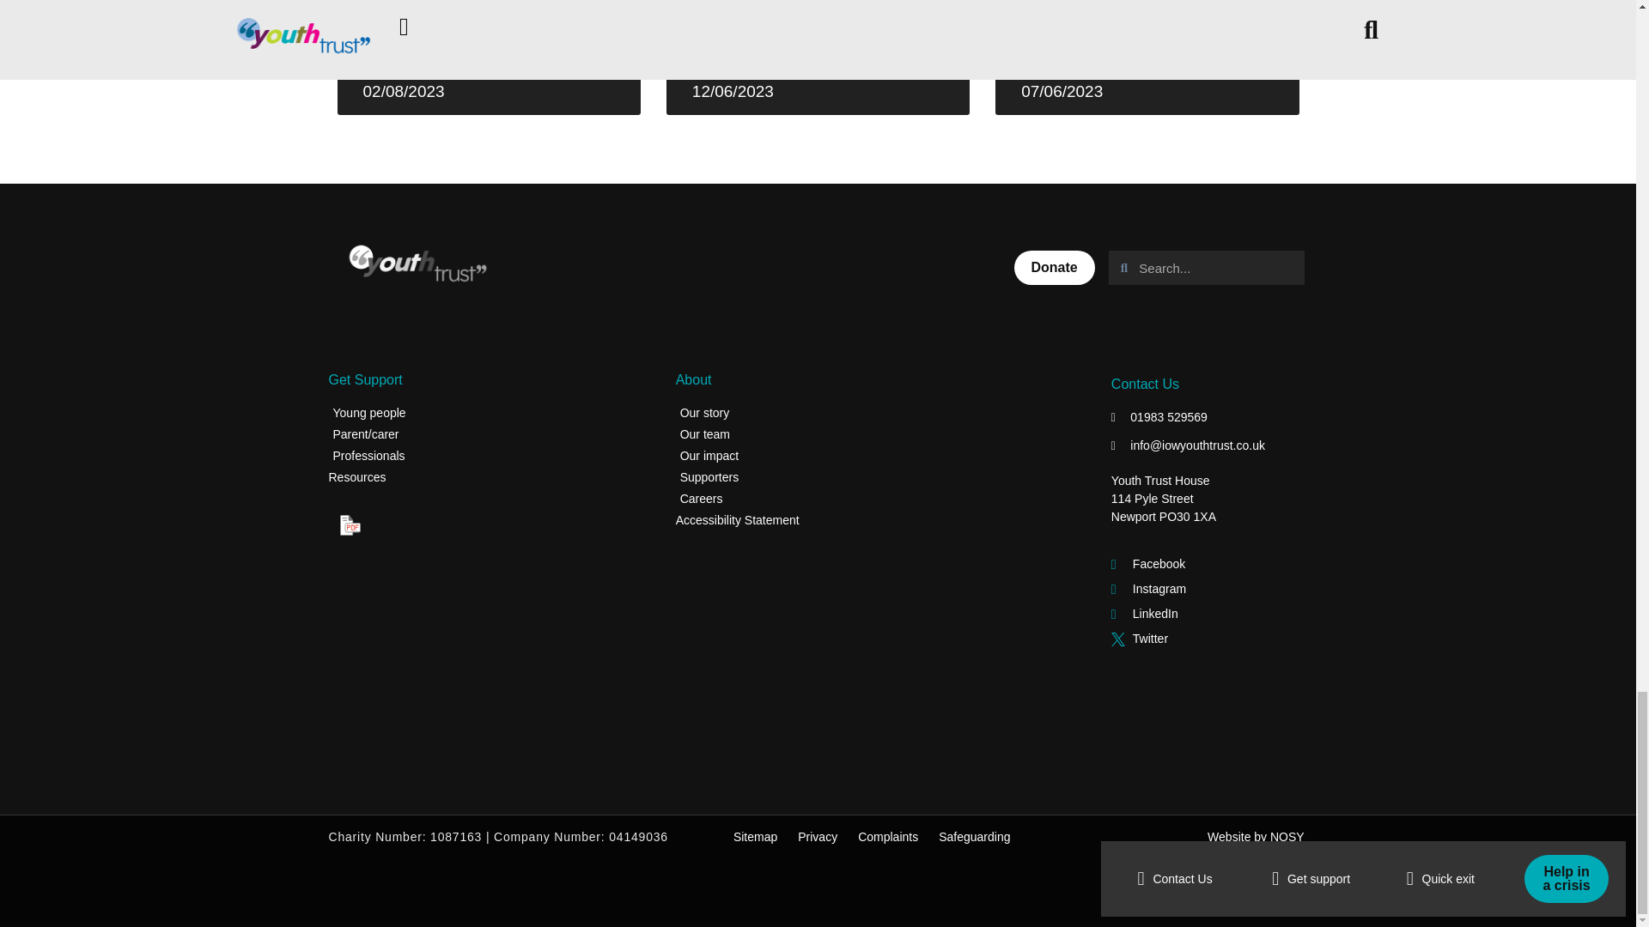 This screenshot has height=927, width=1649. What do you see at coordinates (399, 7) in the screenshot?
I see `Read more` at bounding box center [399, 7].